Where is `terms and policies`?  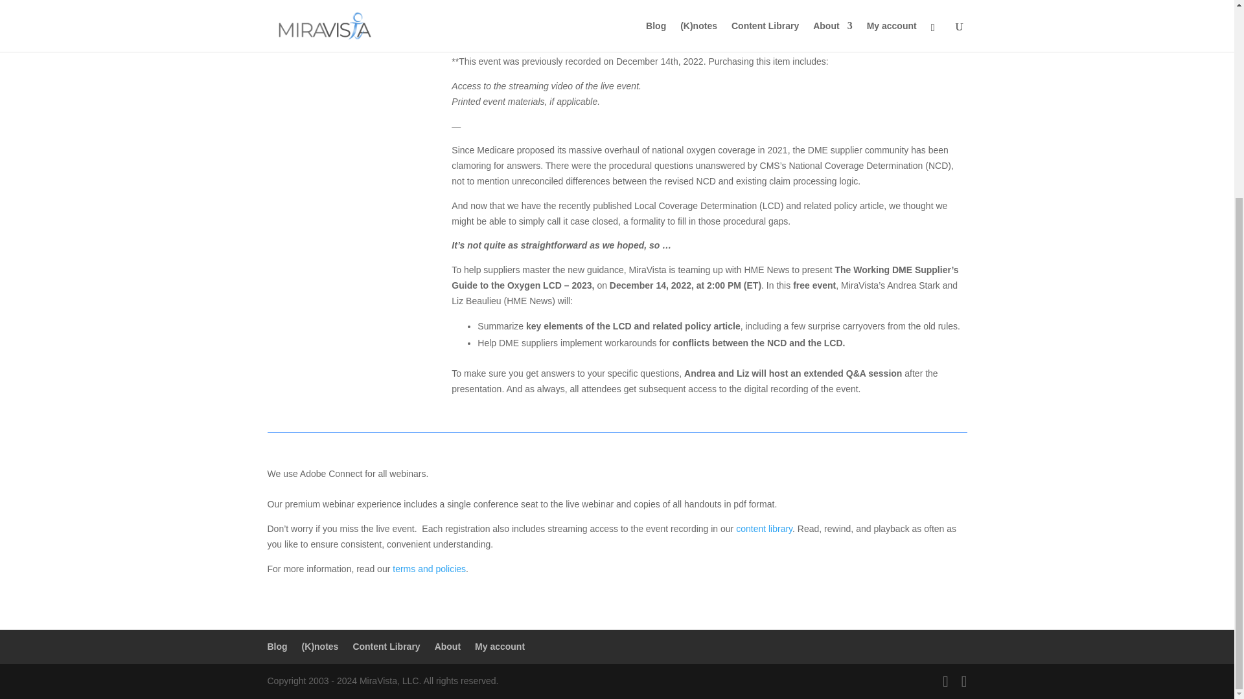 terms and policies is located at coordinates (429, 568).